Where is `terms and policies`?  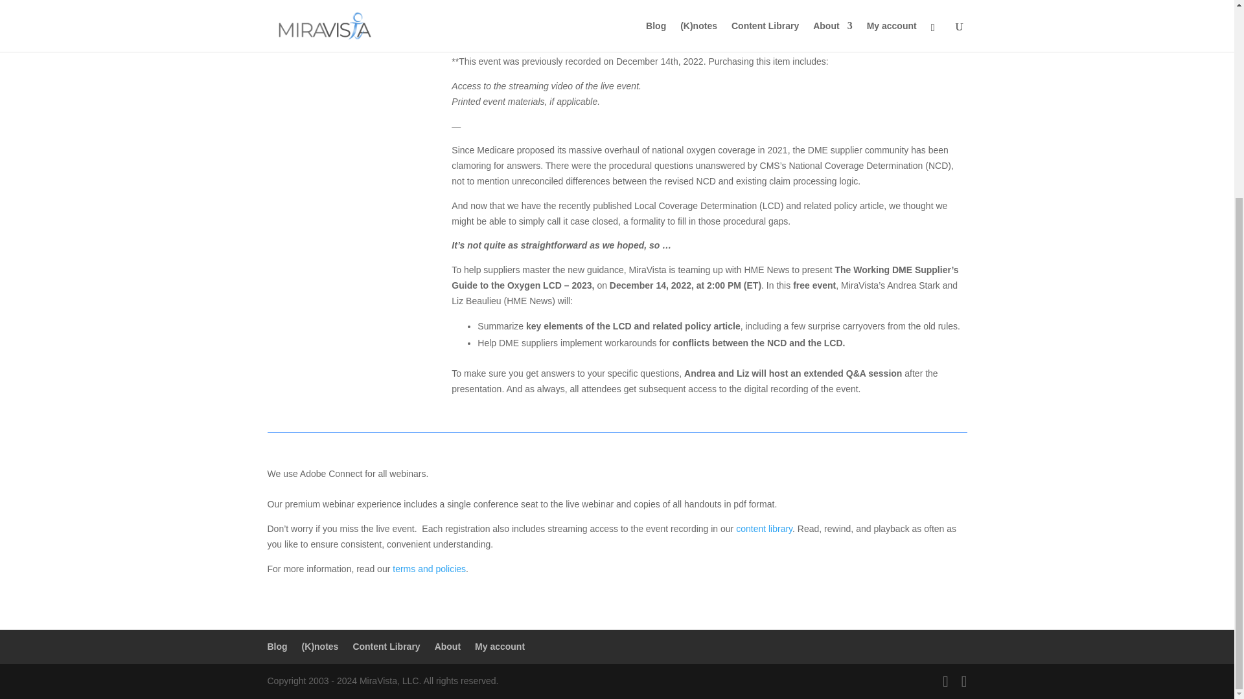 terms and policies is located at coordinates (429, 568).